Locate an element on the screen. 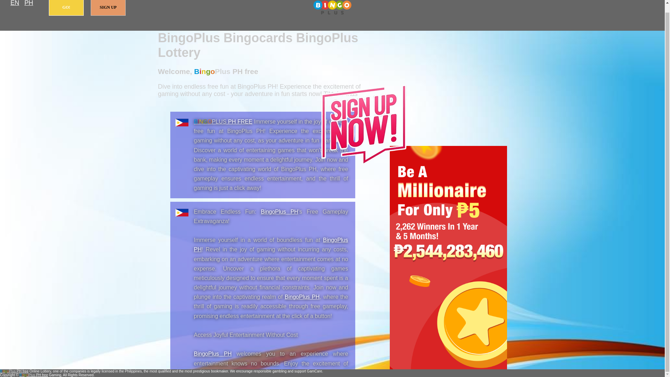  English - Filipino is located at coordinates (15, 3).